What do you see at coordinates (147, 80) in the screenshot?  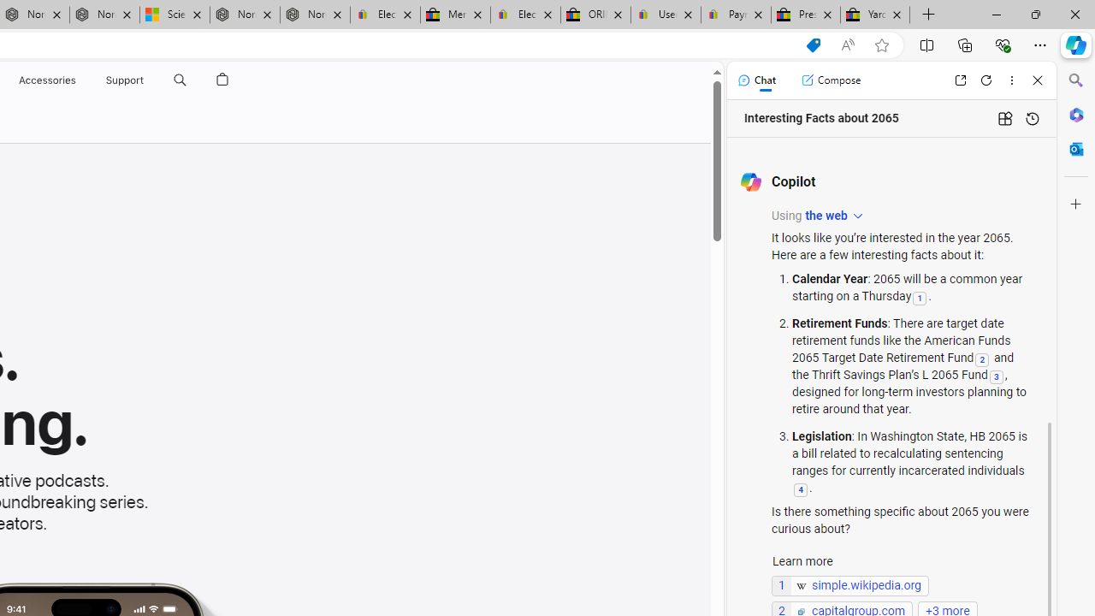 I see `Support menu` at bounding box center [147, 80].